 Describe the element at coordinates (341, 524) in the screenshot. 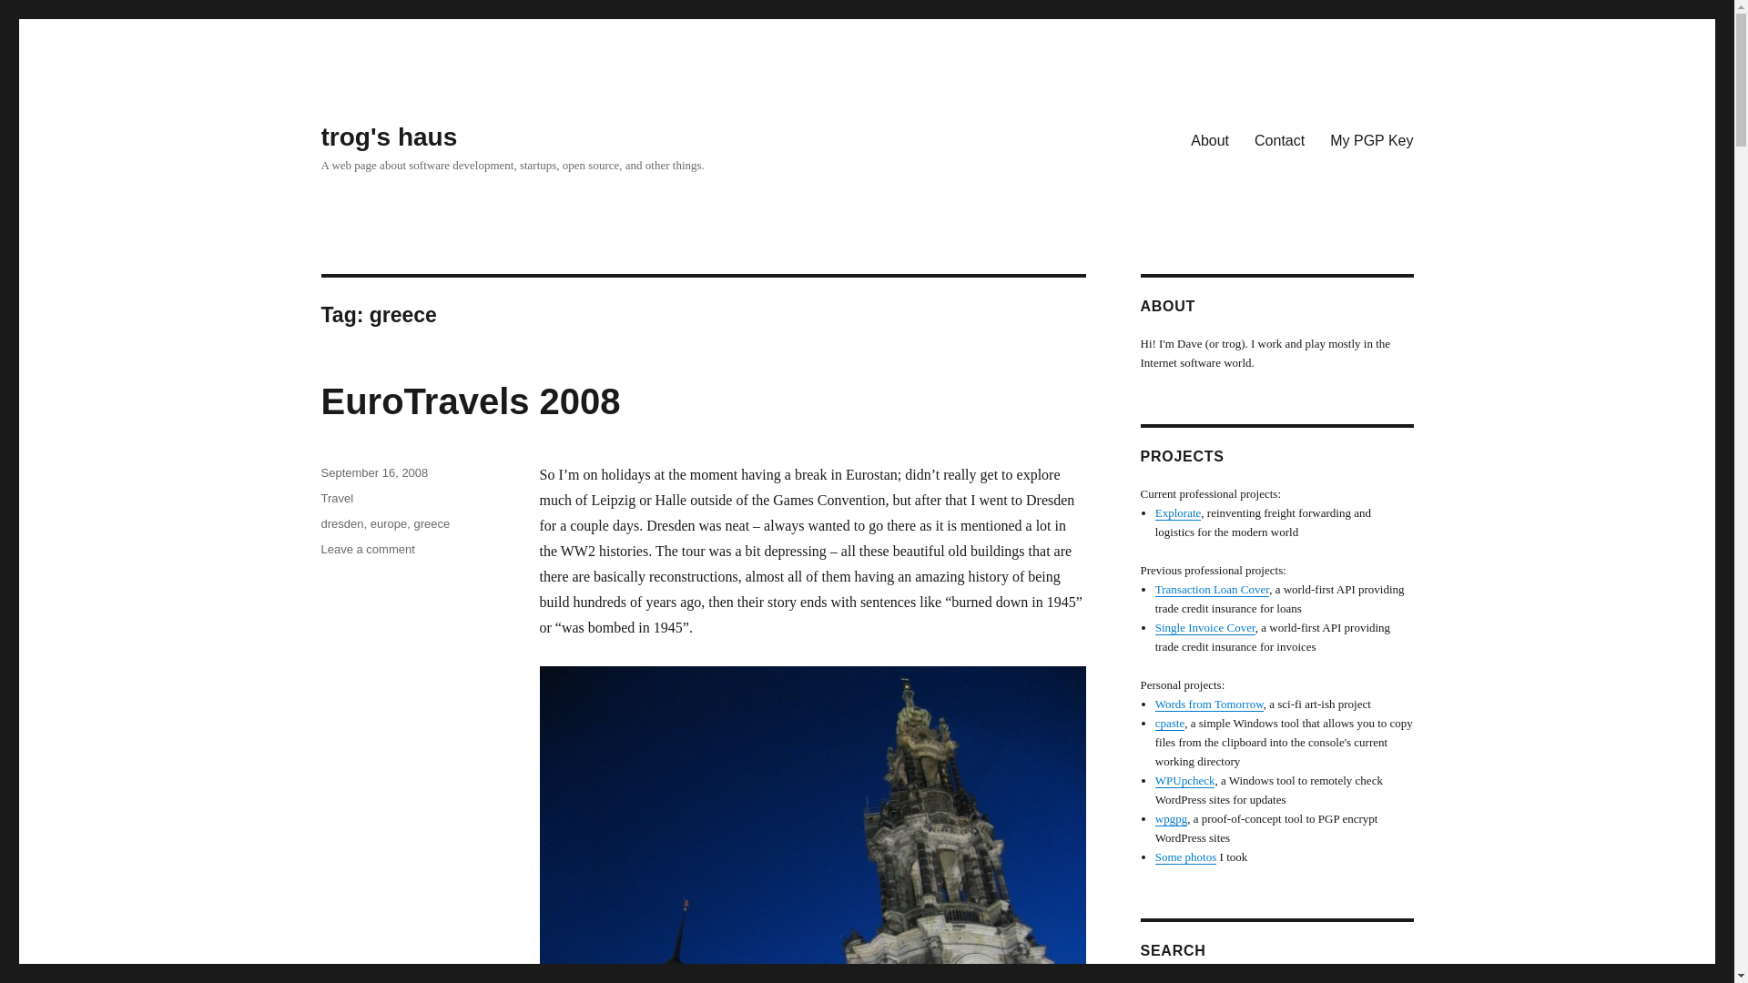

I see `dresden` at that location.